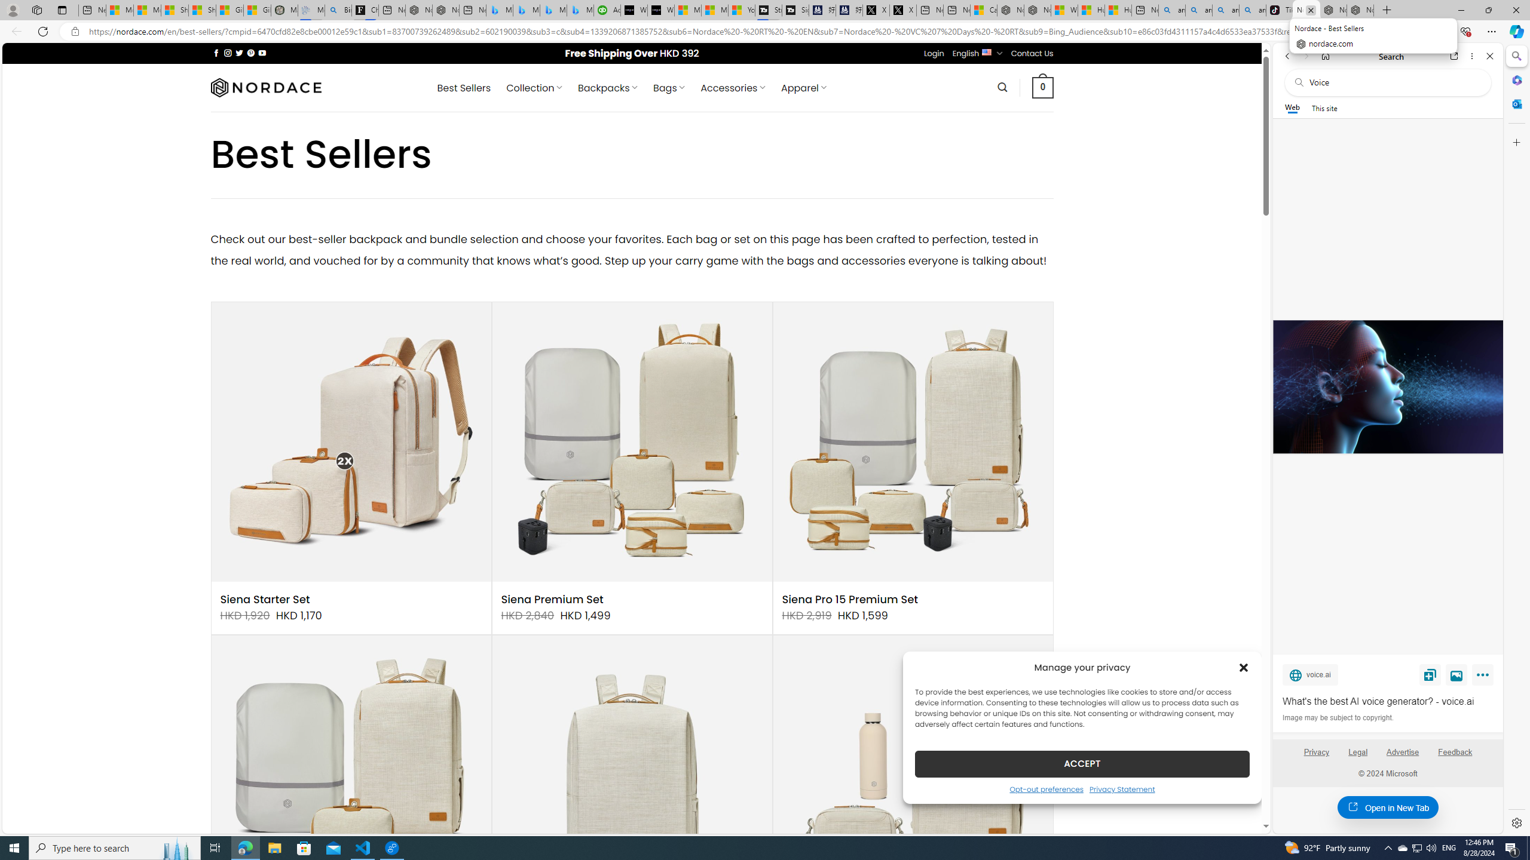 The height and width of the screenshot is (860, 1530). Describe the element at coordinates (1198, 10) in the screenshot. I see `amazon - Search` at that location.